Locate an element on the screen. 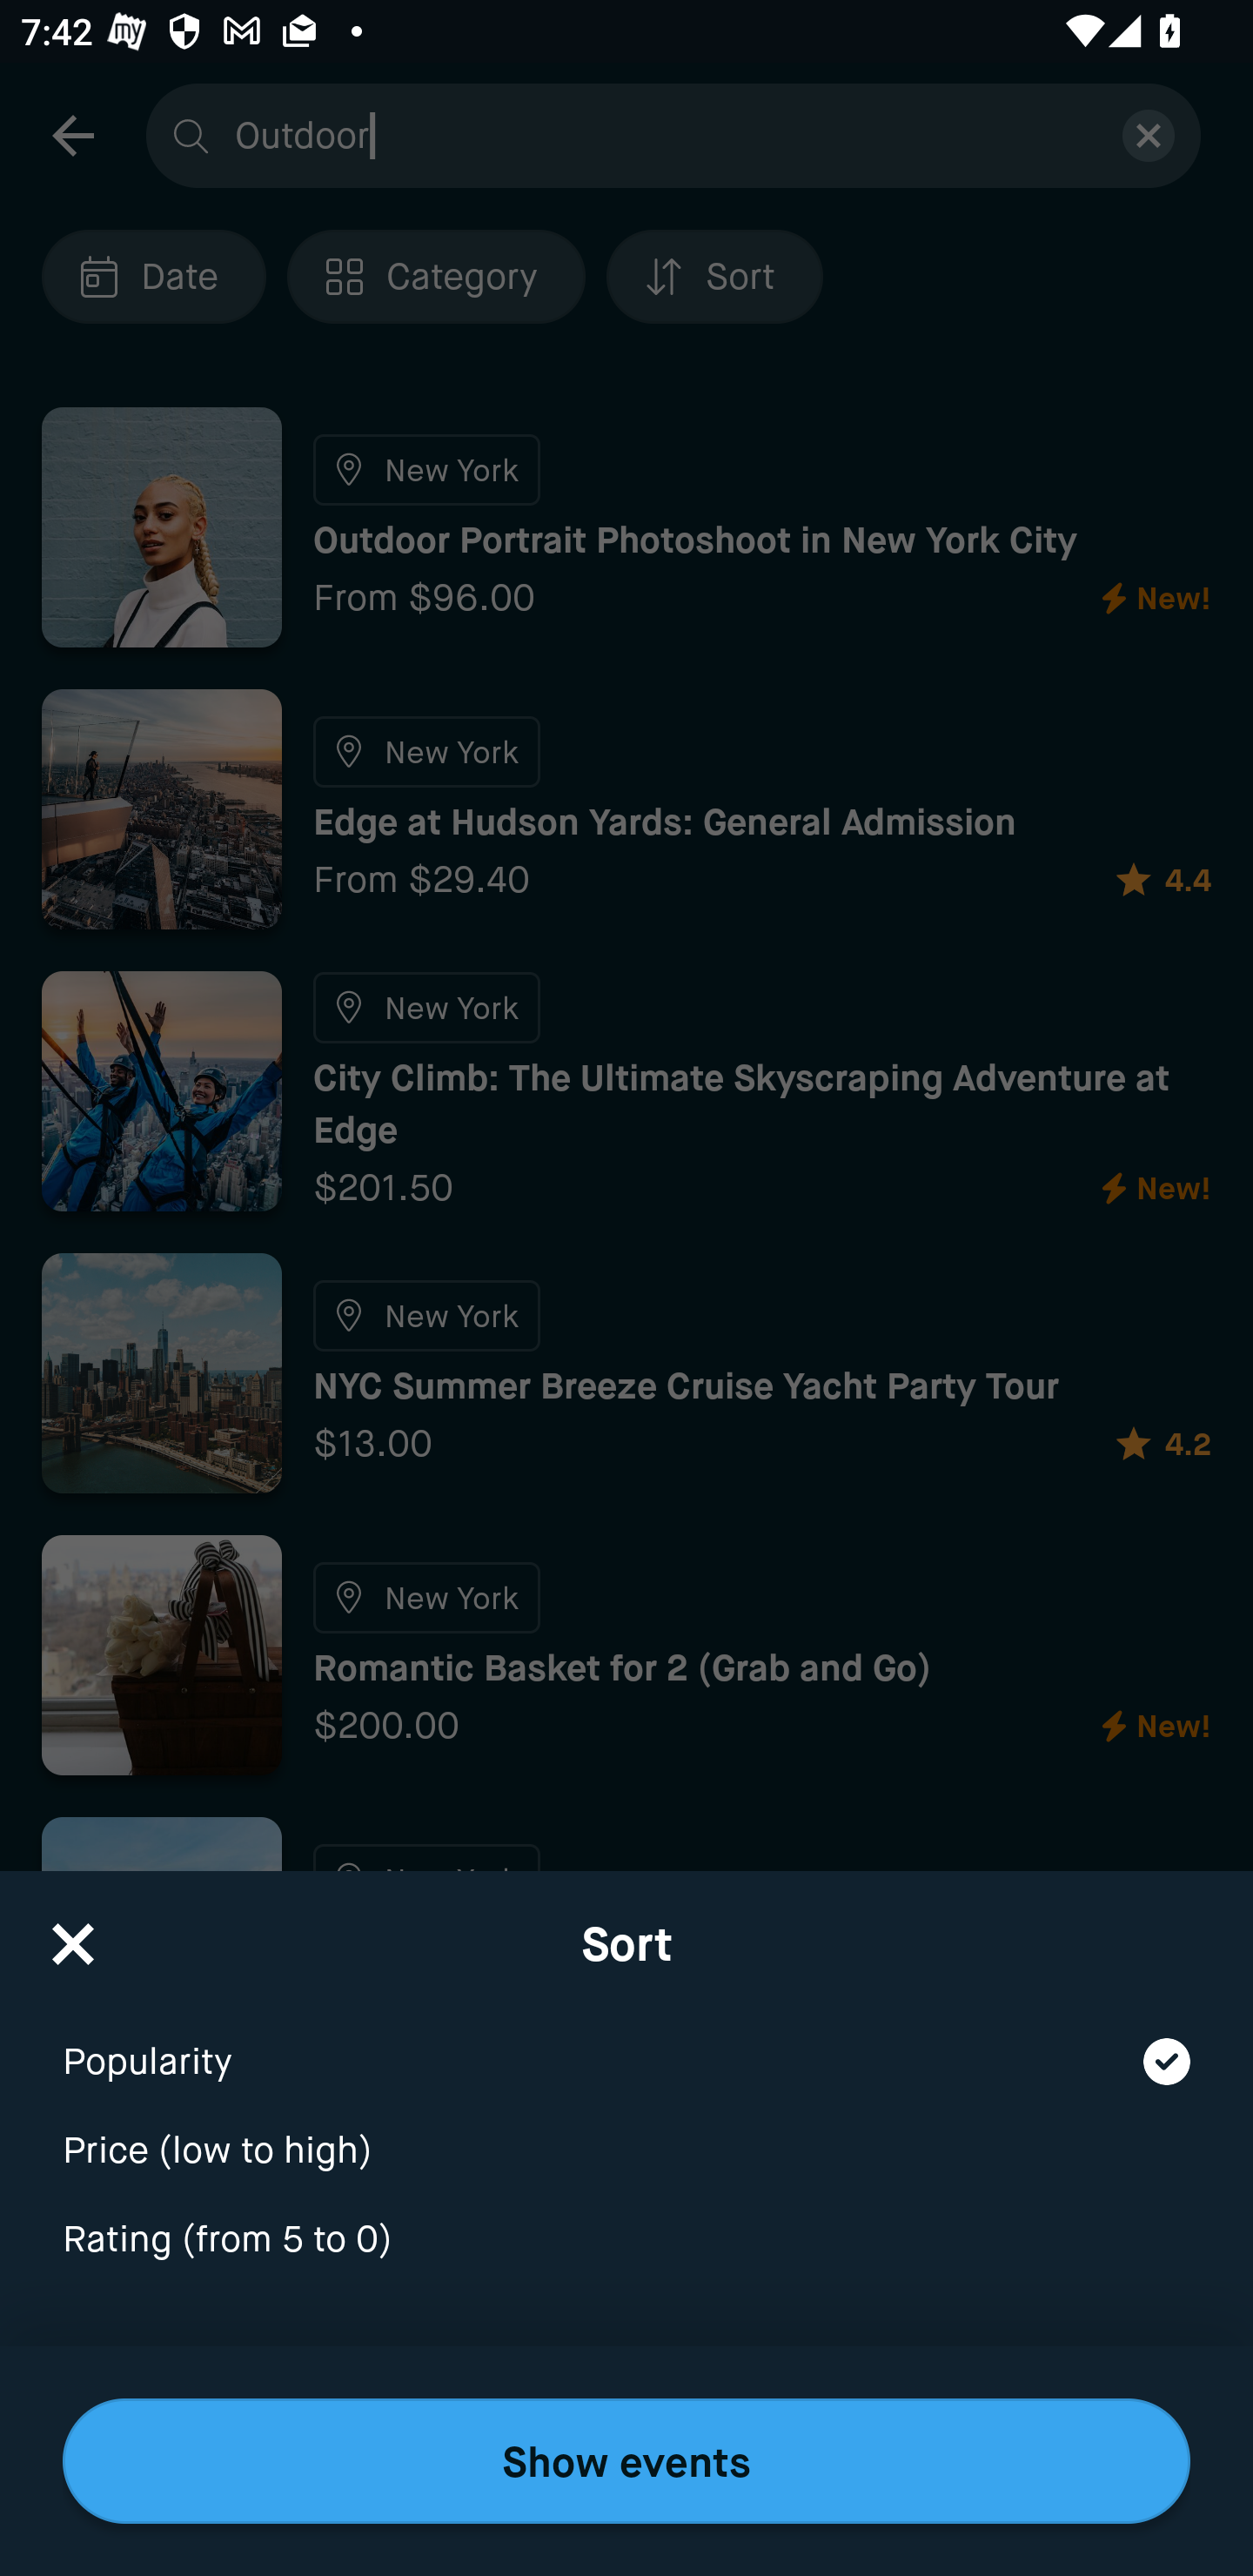 Image resolution: width=1253 pixels, height=2576 pixels. Popularity Selected Icon is located at coordinates (626, 2042).